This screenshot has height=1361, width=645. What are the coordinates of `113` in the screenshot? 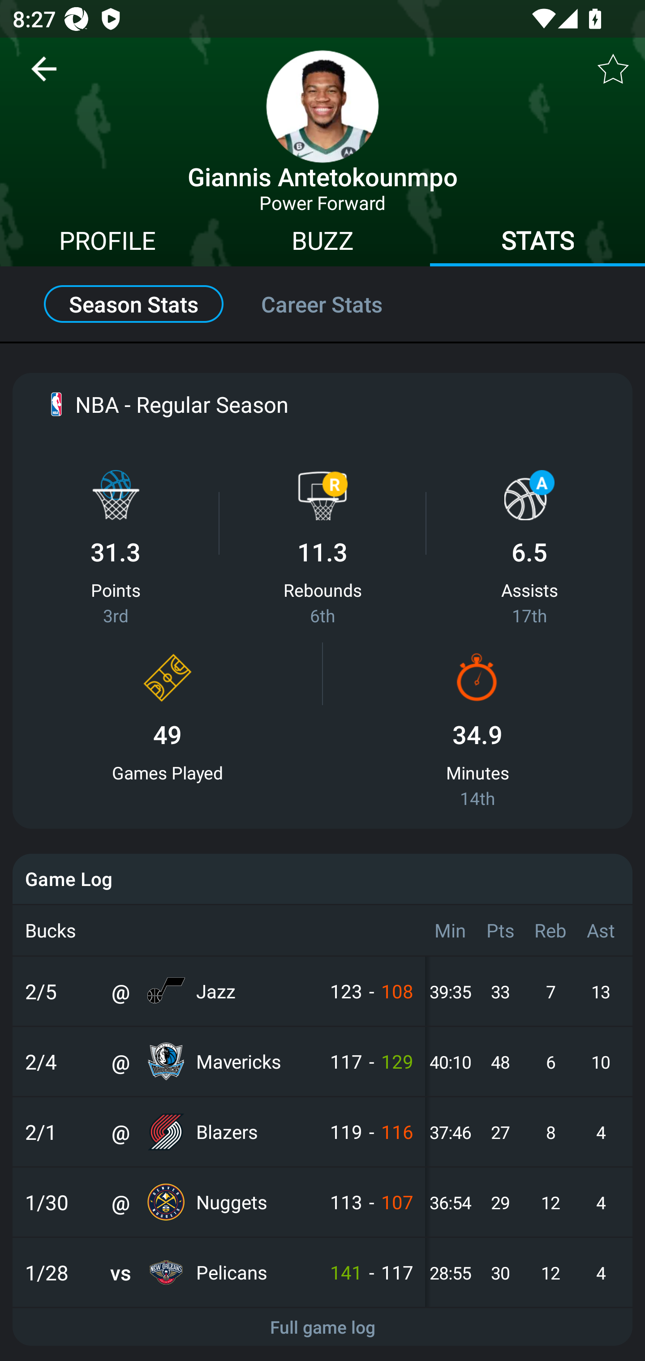 It's located at (345, 1203).